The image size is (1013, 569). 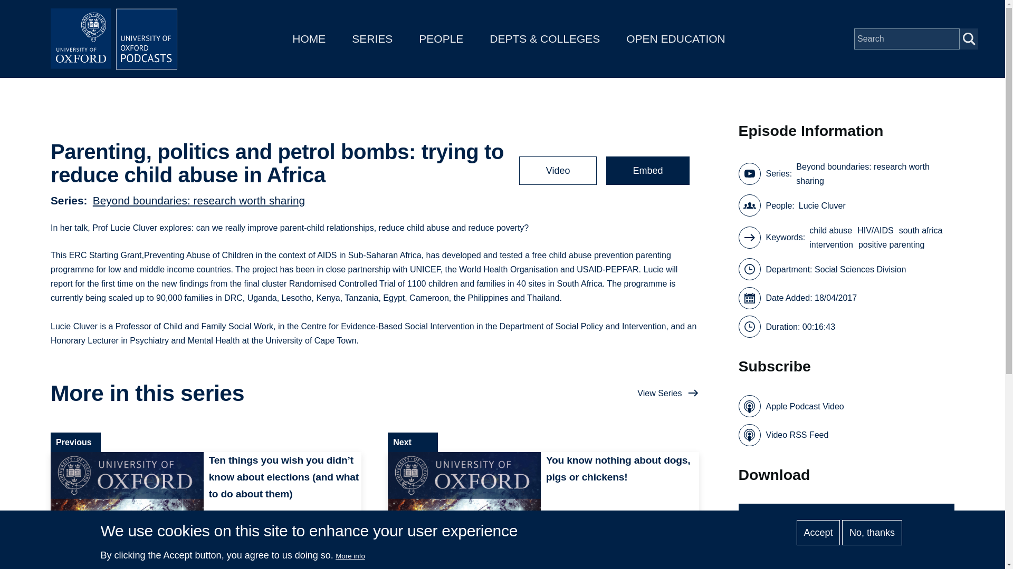 I want to click on positive parenting, so click(x=891, y=244).